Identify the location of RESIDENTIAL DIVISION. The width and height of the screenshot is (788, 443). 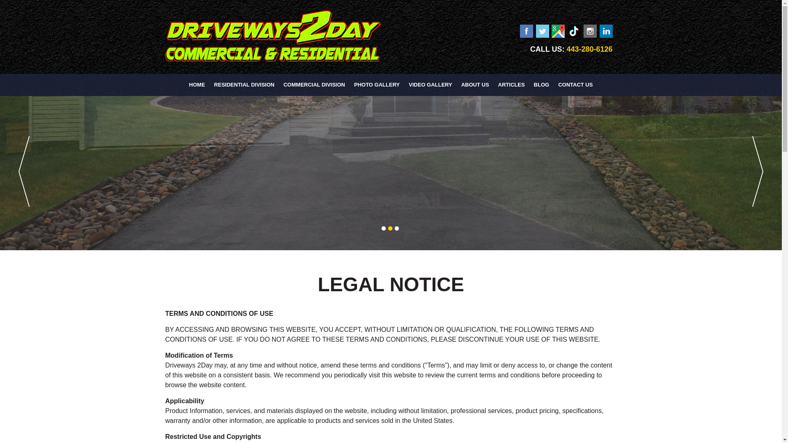
(245, 85).